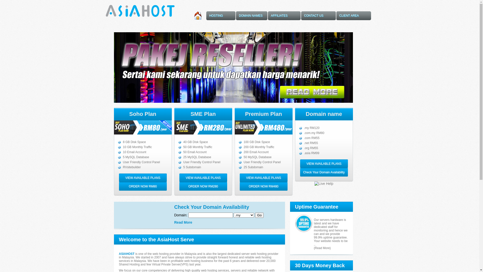 The image size is (483, 272). I want to click on AFFILIATES, so click(284, 16).